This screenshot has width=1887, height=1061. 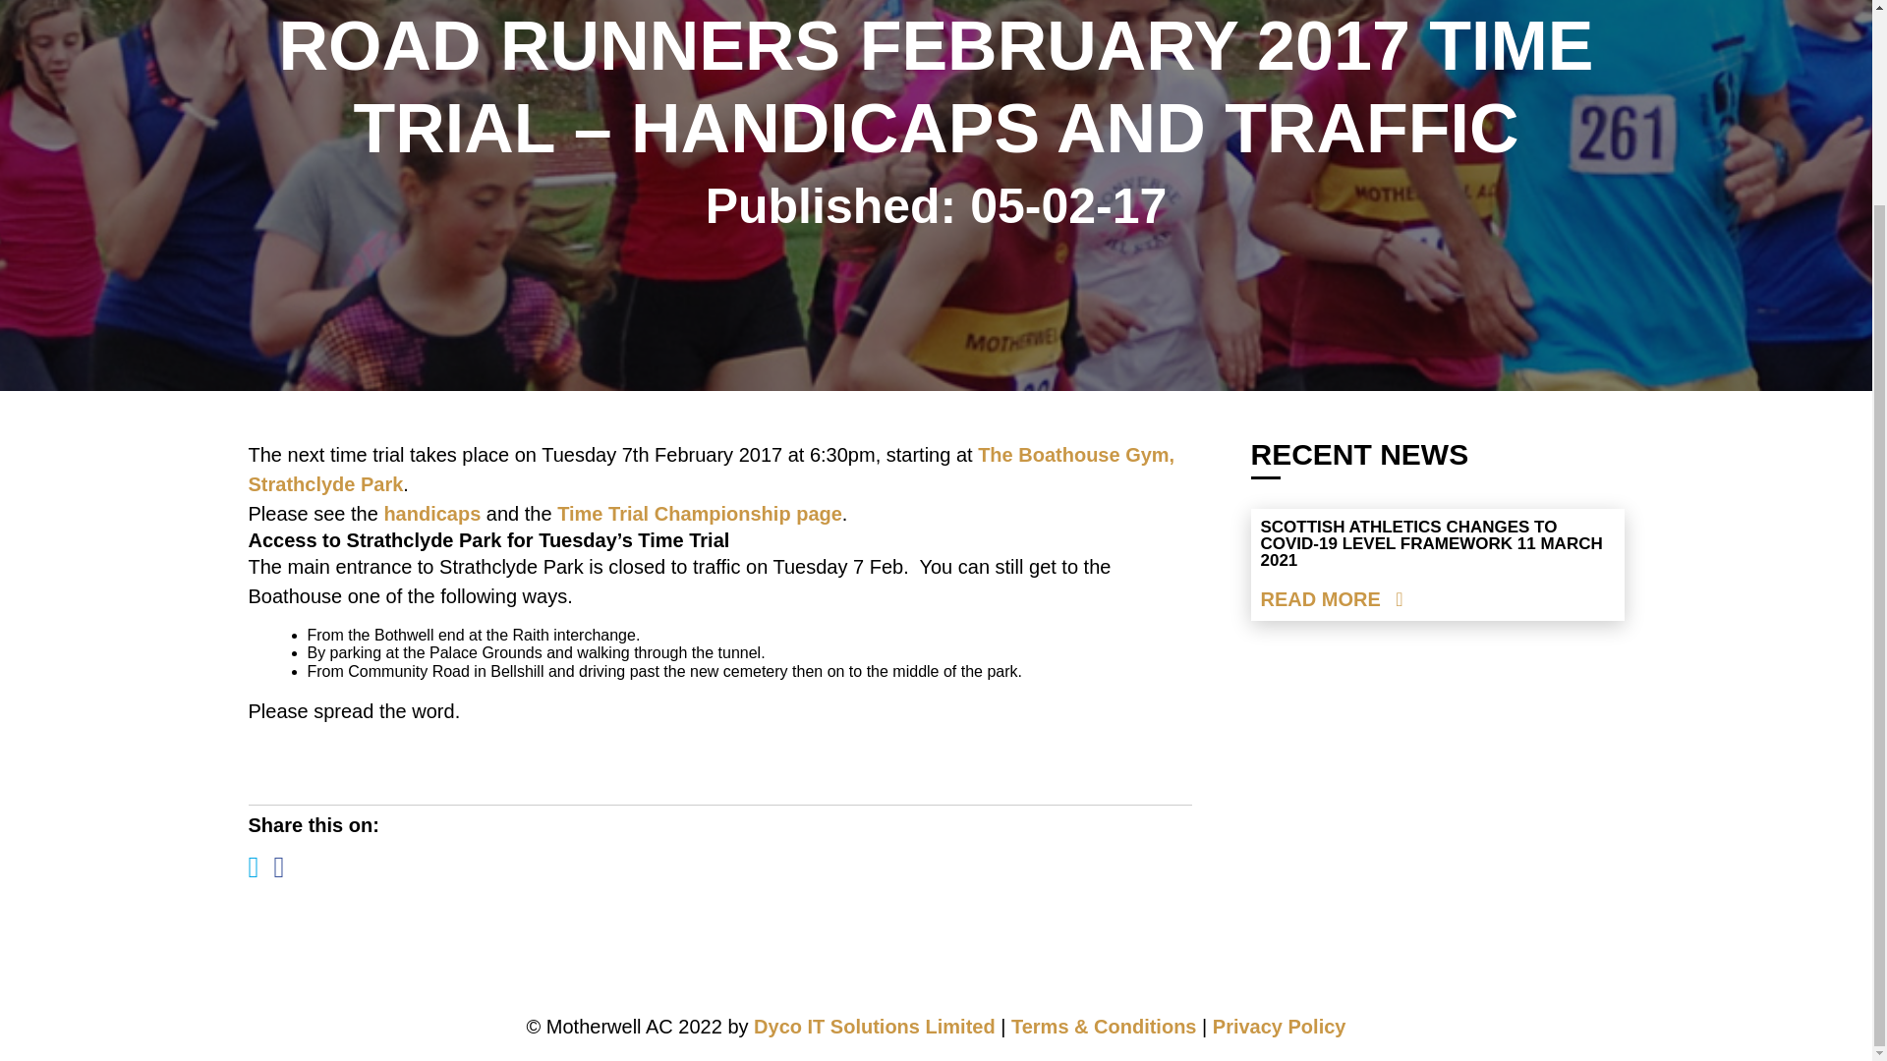 I want to click on The Boathouse Gym, Strathclyde Park, so click(x=710, y=470).